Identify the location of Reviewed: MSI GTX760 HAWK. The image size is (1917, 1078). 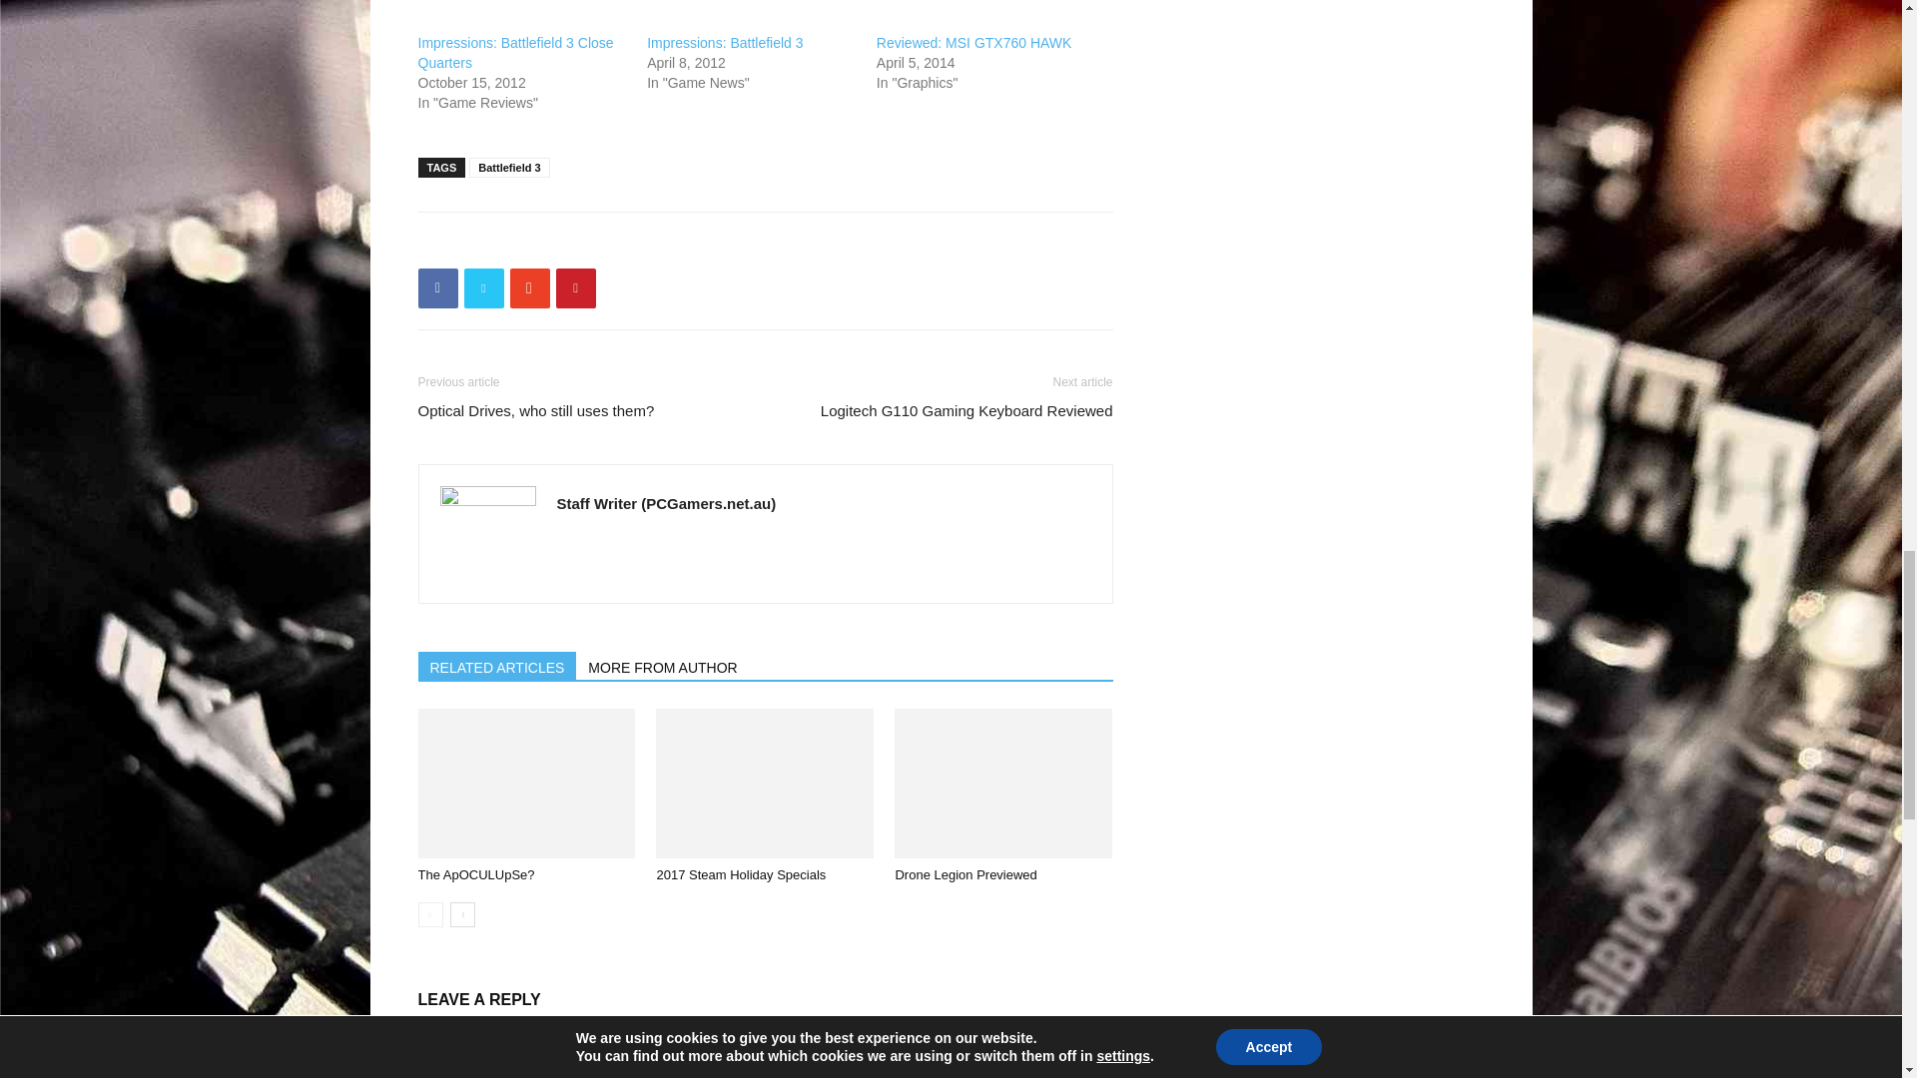
(973, 42).